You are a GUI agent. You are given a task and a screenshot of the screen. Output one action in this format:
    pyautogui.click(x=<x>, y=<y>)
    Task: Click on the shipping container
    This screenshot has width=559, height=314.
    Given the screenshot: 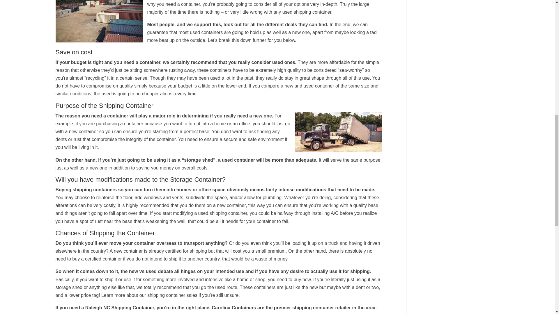 What is the action you would take?
    pyautogui.click(x=313, y=12)
    